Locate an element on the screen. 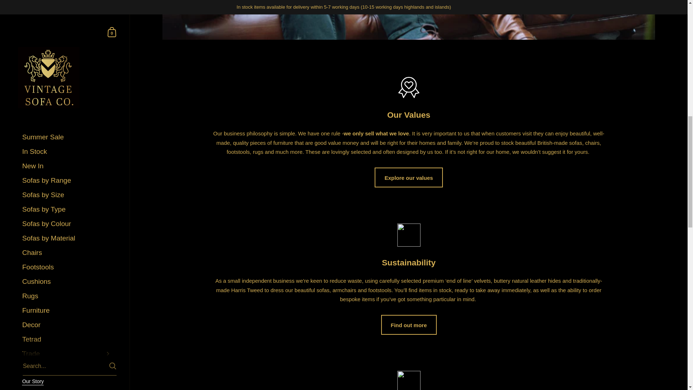  Visit our Showroom is located at coordinates (67, 4).